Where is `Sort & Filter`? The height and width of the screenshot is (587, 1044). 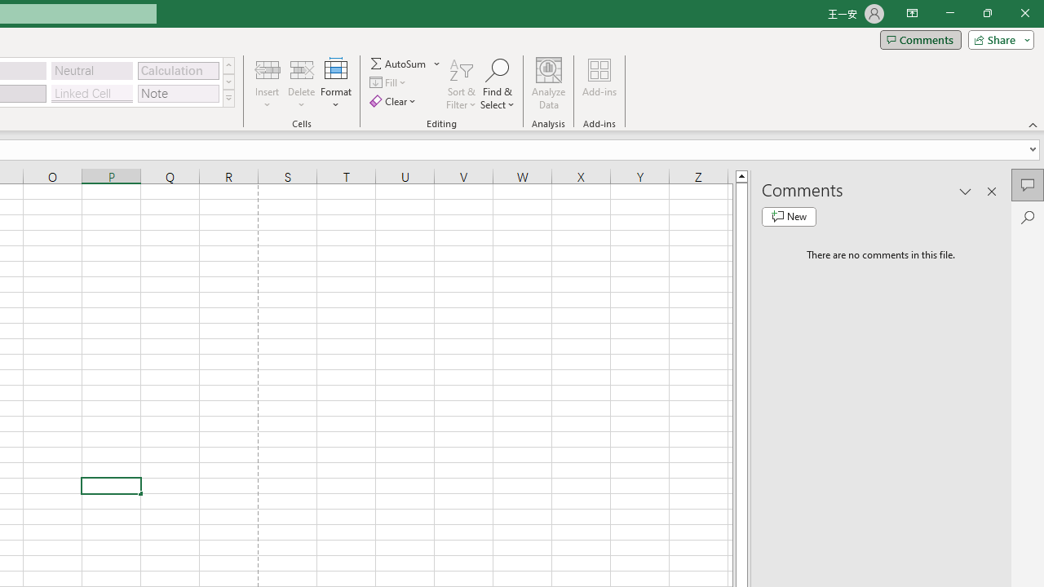
Sort & Filter is located at coordinates (462, 83).